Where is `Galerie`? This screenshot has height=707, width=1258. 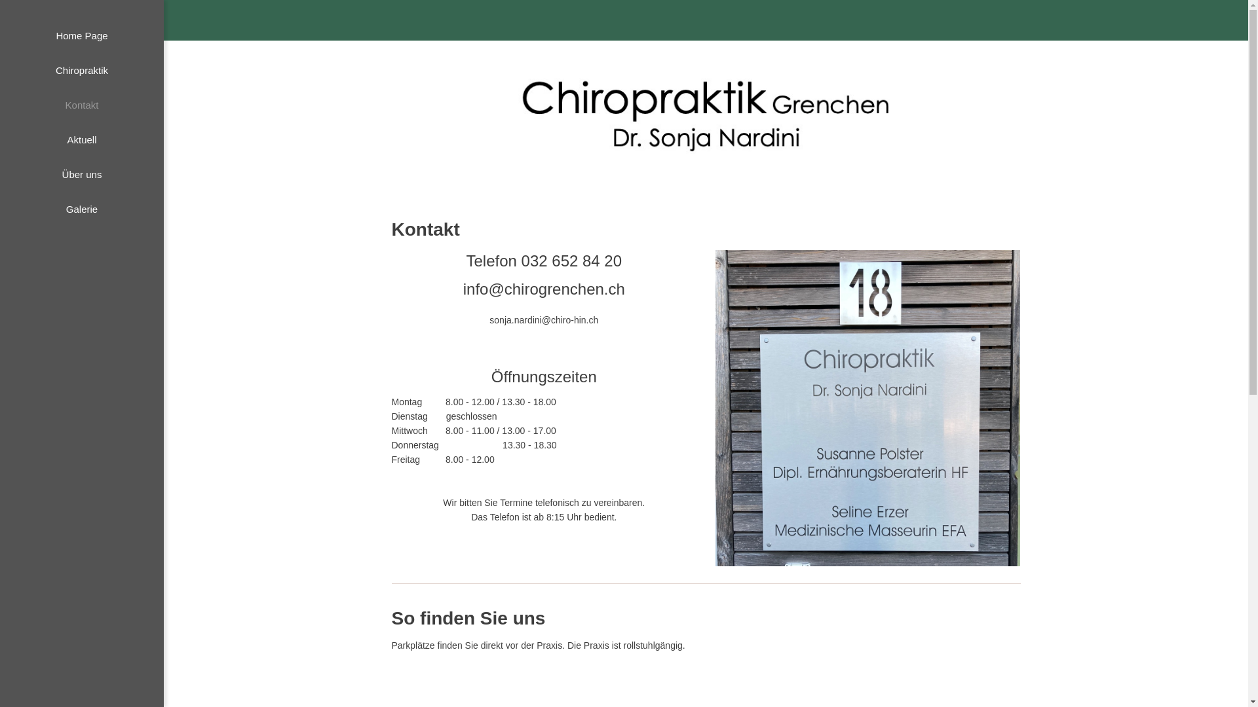 Galerie is located at coordinates (82, 209).